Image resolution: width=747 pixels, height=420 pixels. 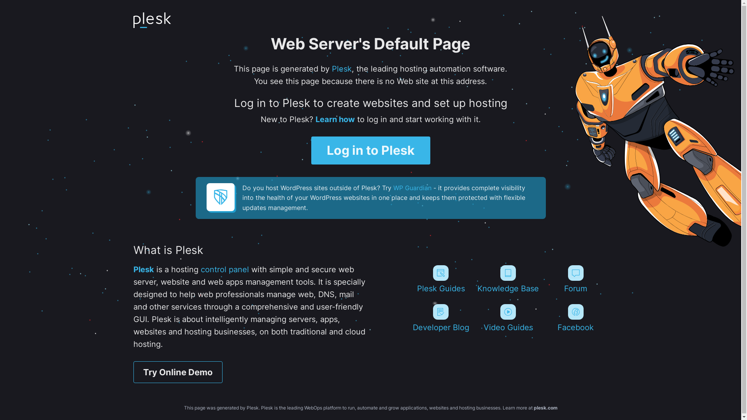 I want to click on Video Guides, so click(x=508, y=318).